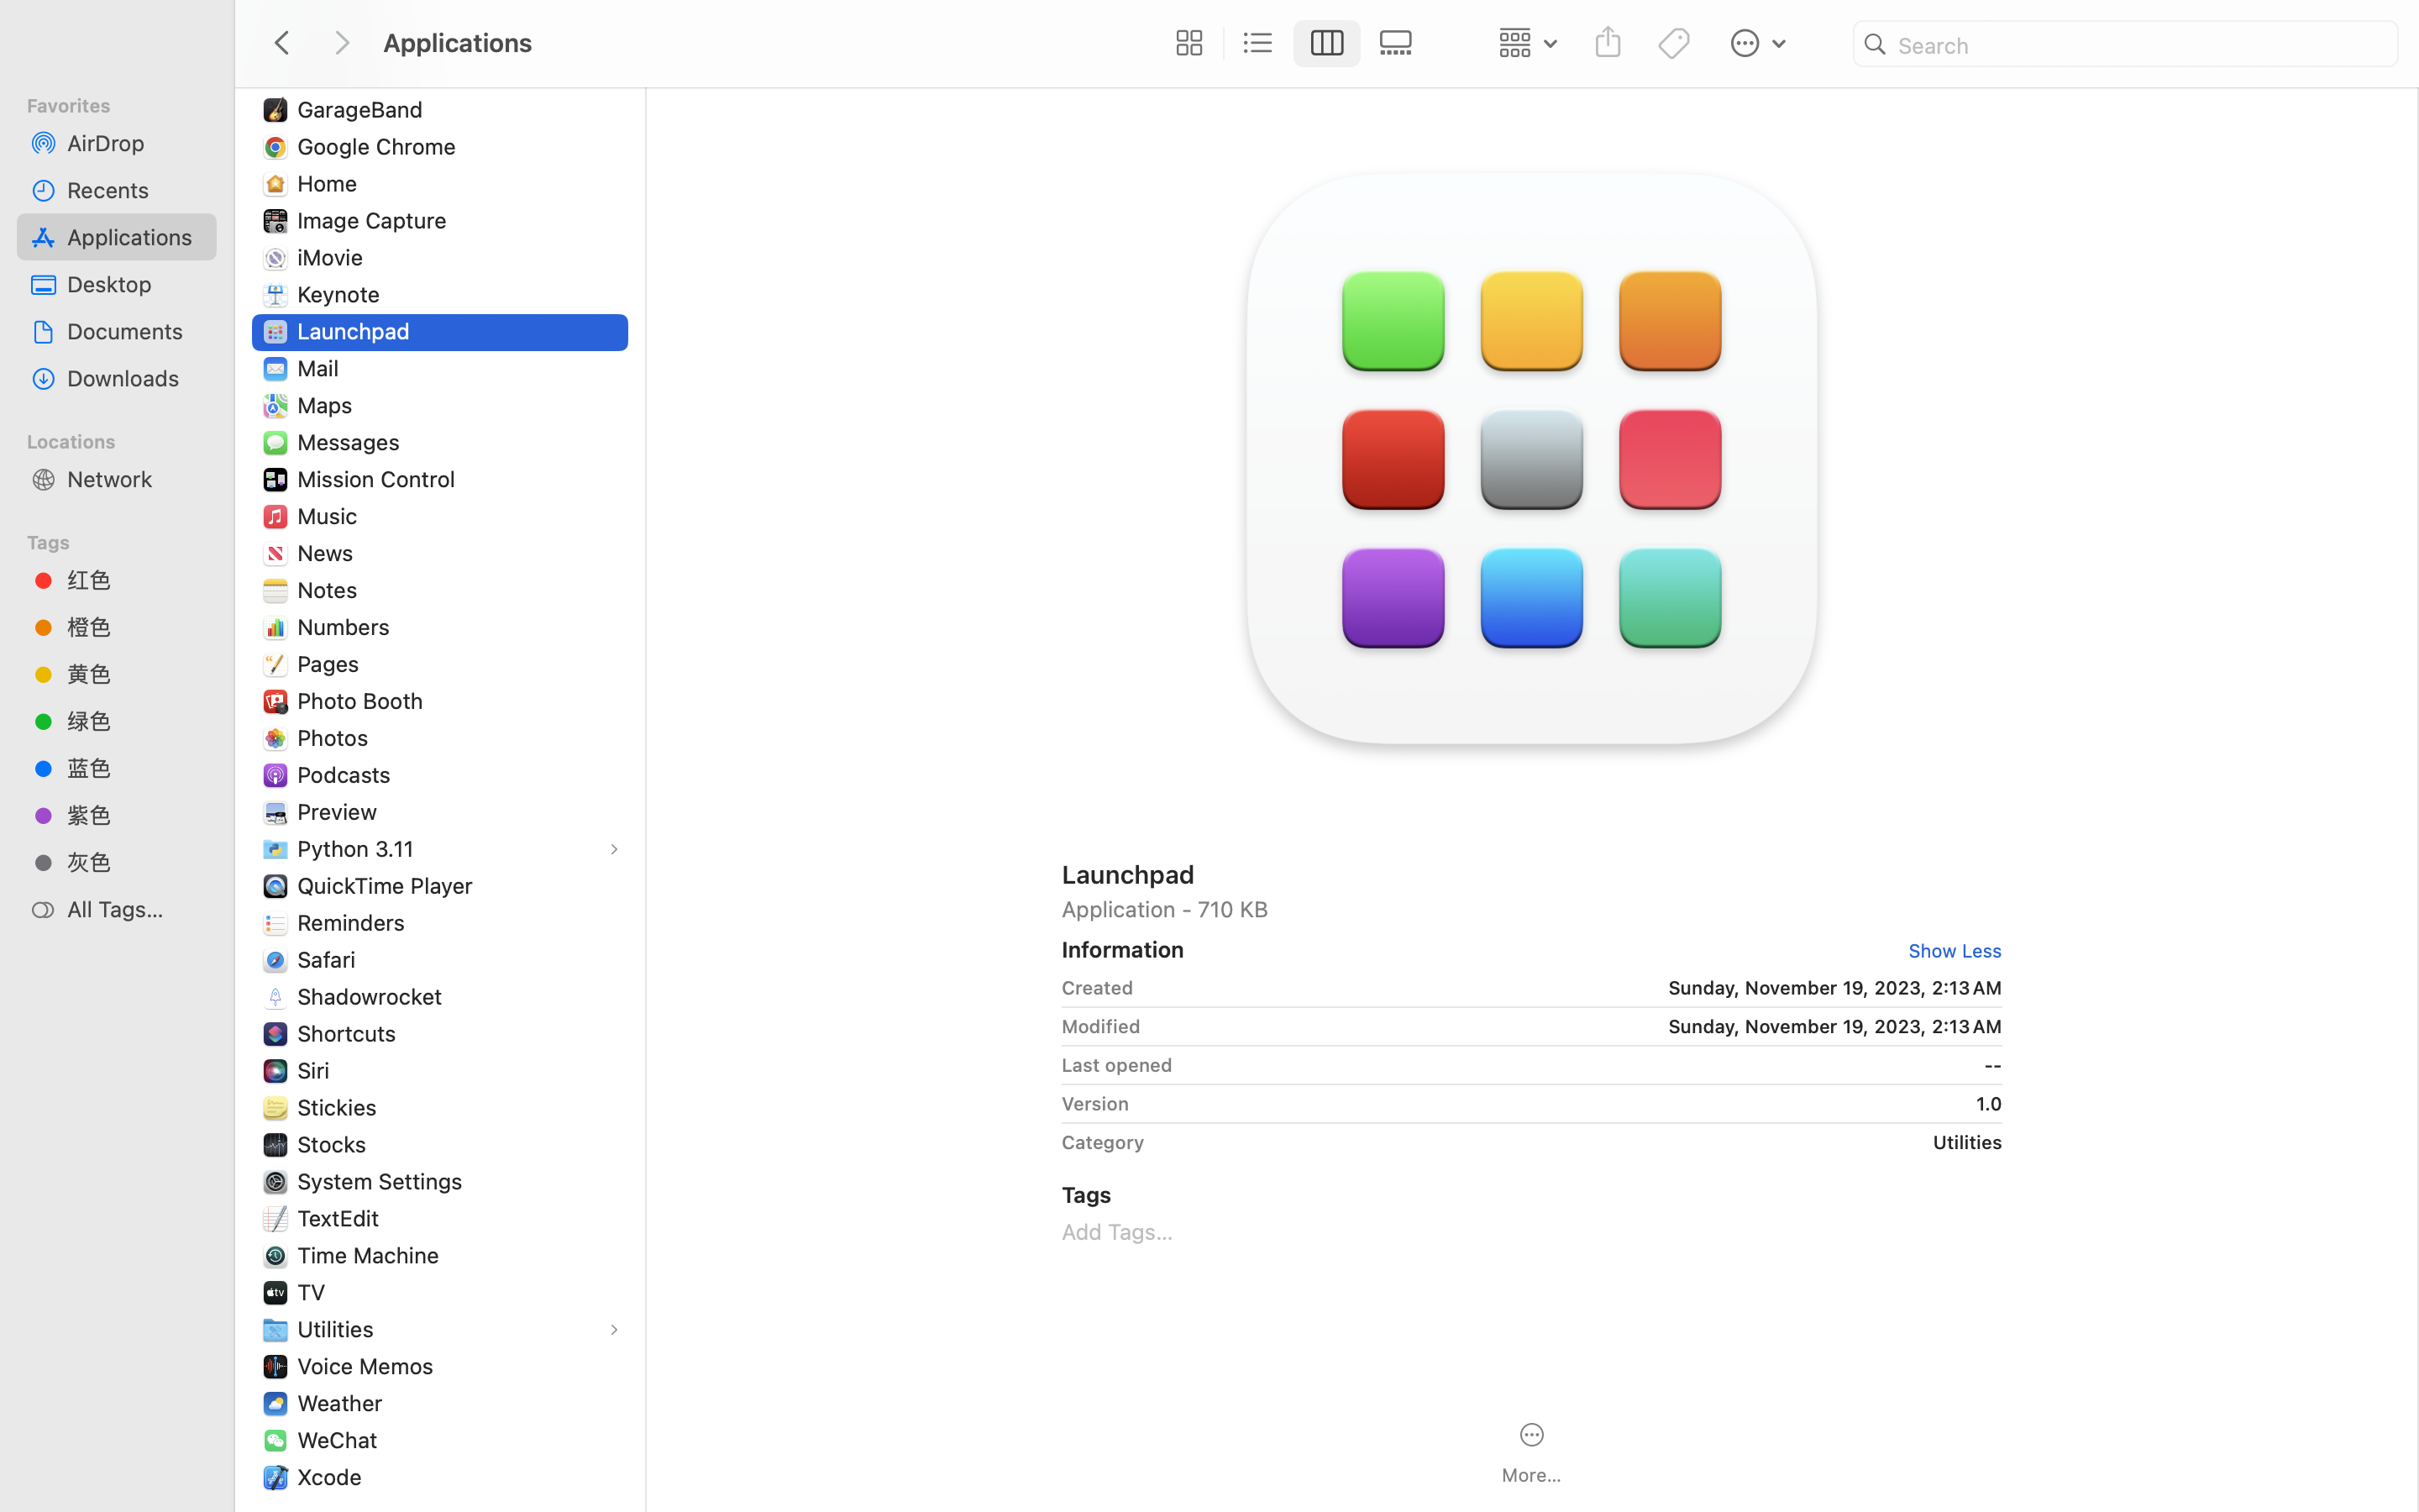 The image size is (2419, 1512). What do you see at coordinates (389, 885) in the screenshot?
I see `QuickTime Player` at bounding box center [389, 885].